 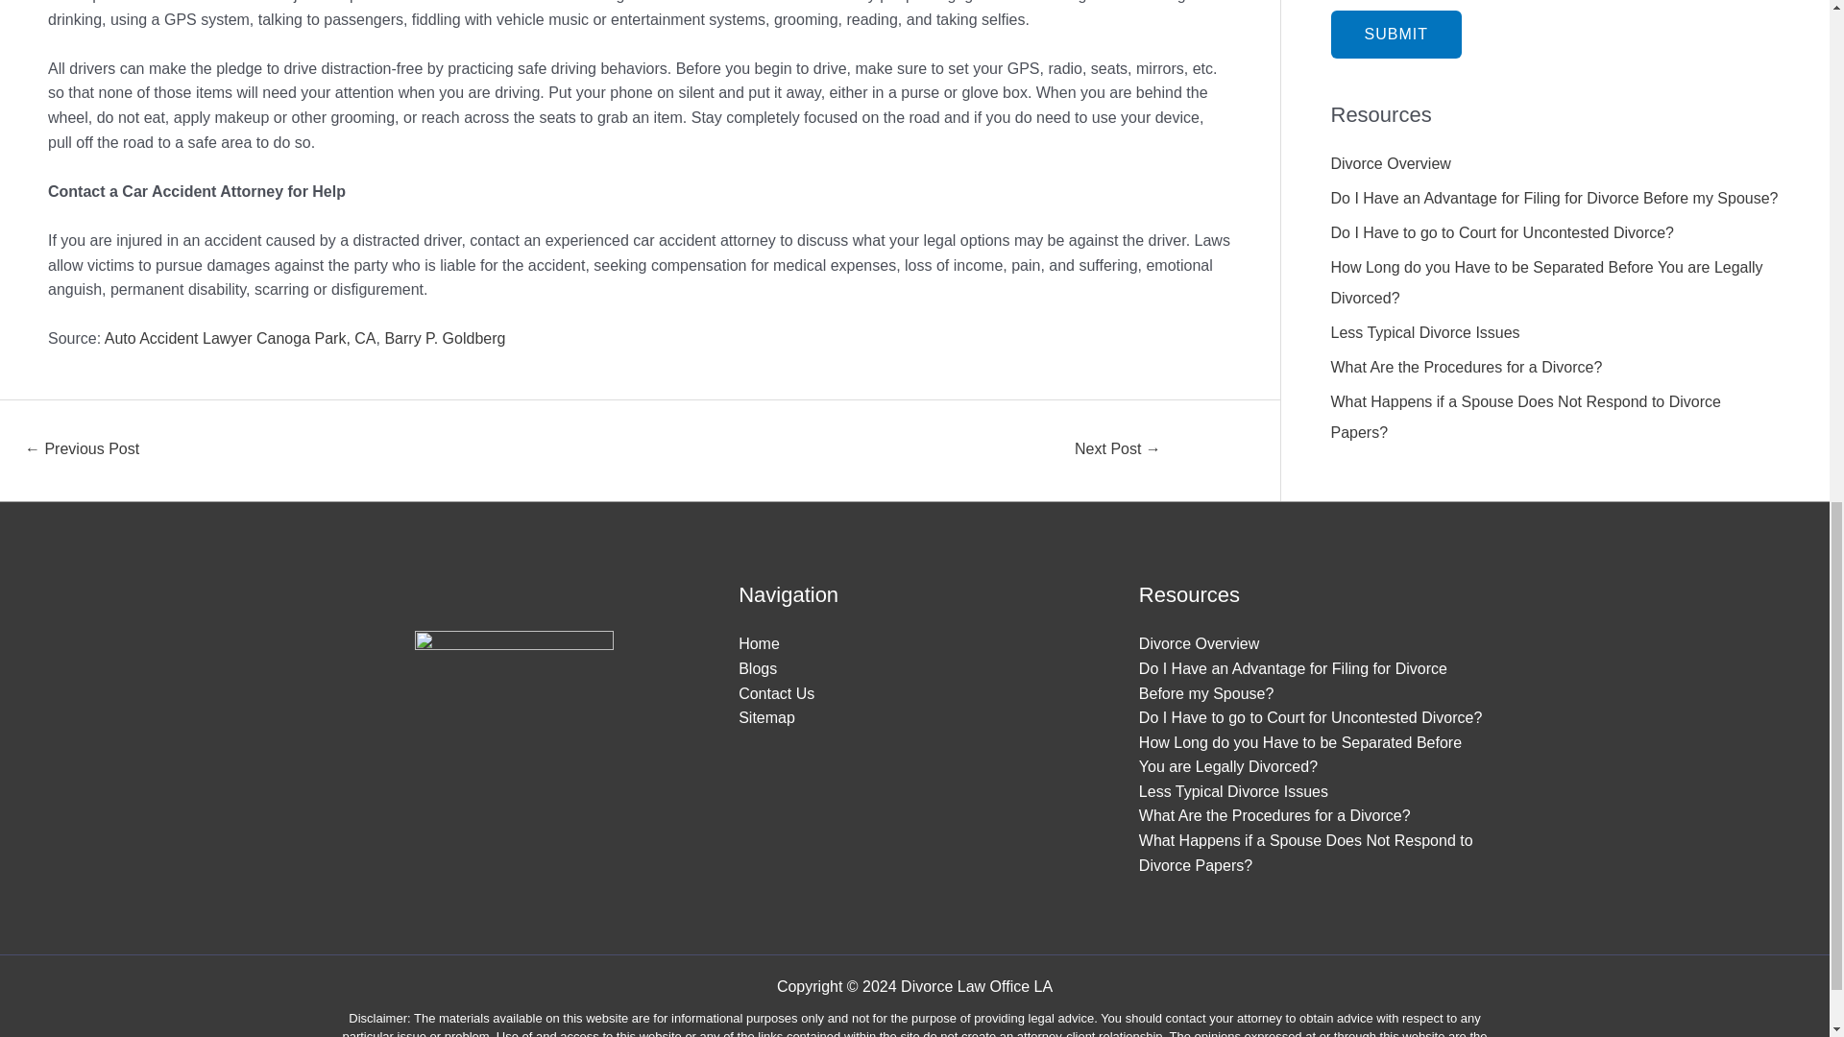 I want to click on Do I Have to go to Court for Uncontested Divorce?, so click(x=1502, y=232).